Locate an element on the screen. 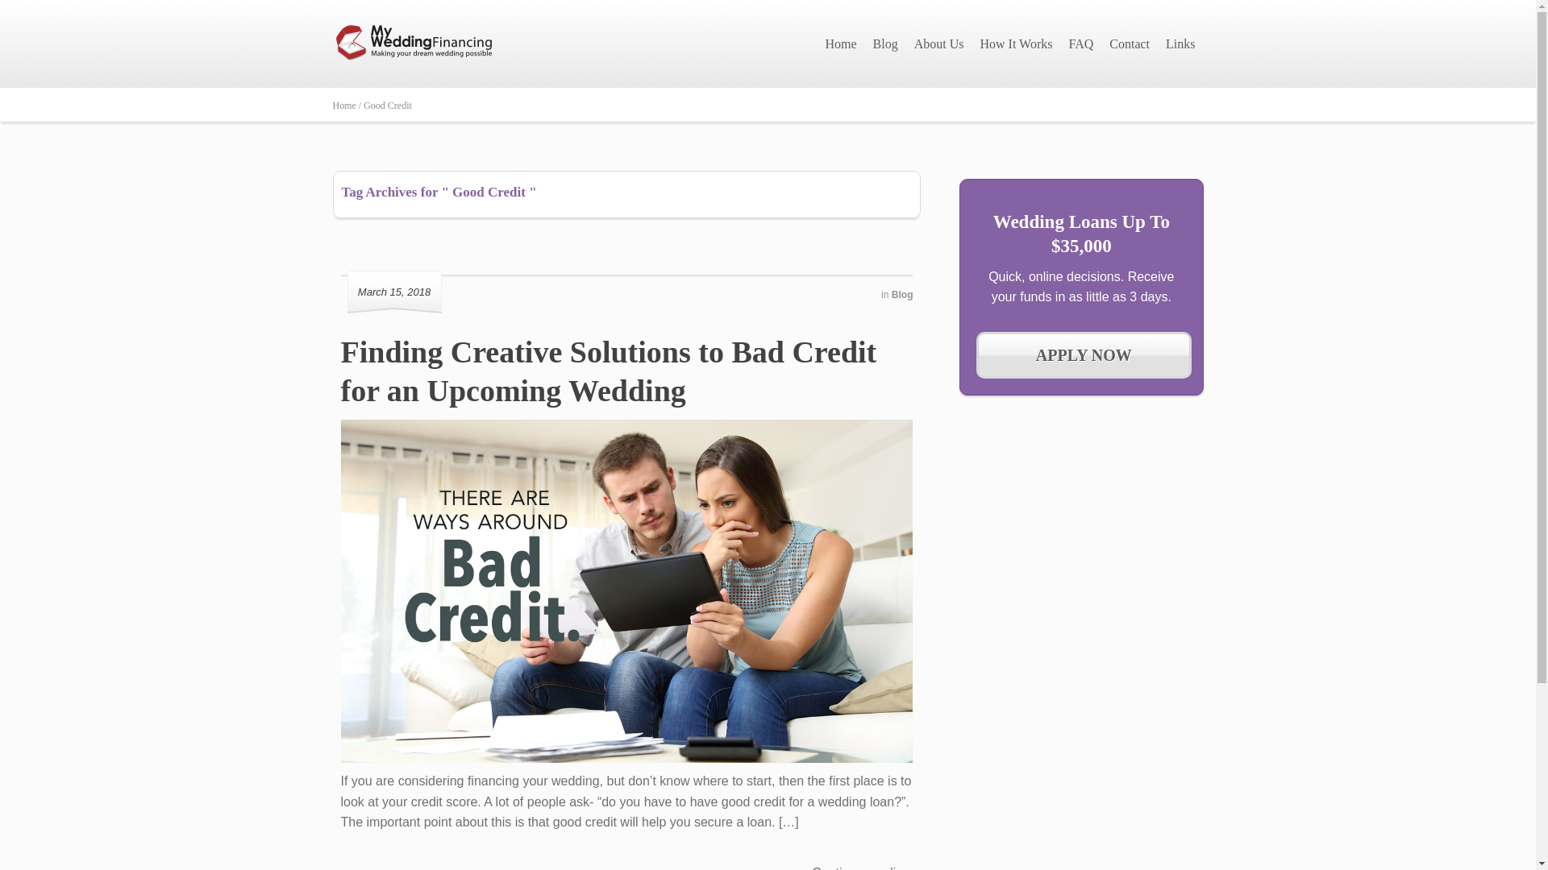 This screenshot has height=870, width=1548. Contact is located at coordinates (1129, 43).